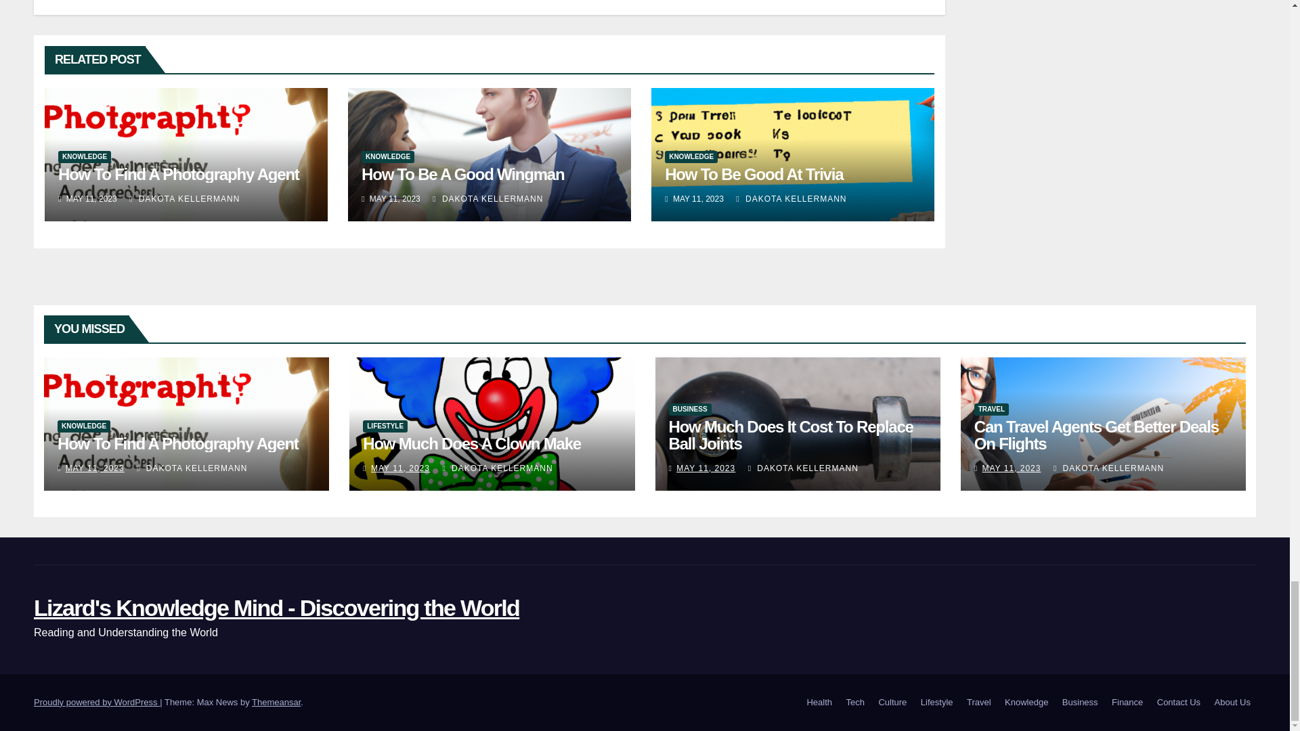 This screenshot has height=731, width=1300. Describe the element at coordinates (471, 443) in the screenshot. I see `Permalink to: How Much Does A Clown Make` at that location.